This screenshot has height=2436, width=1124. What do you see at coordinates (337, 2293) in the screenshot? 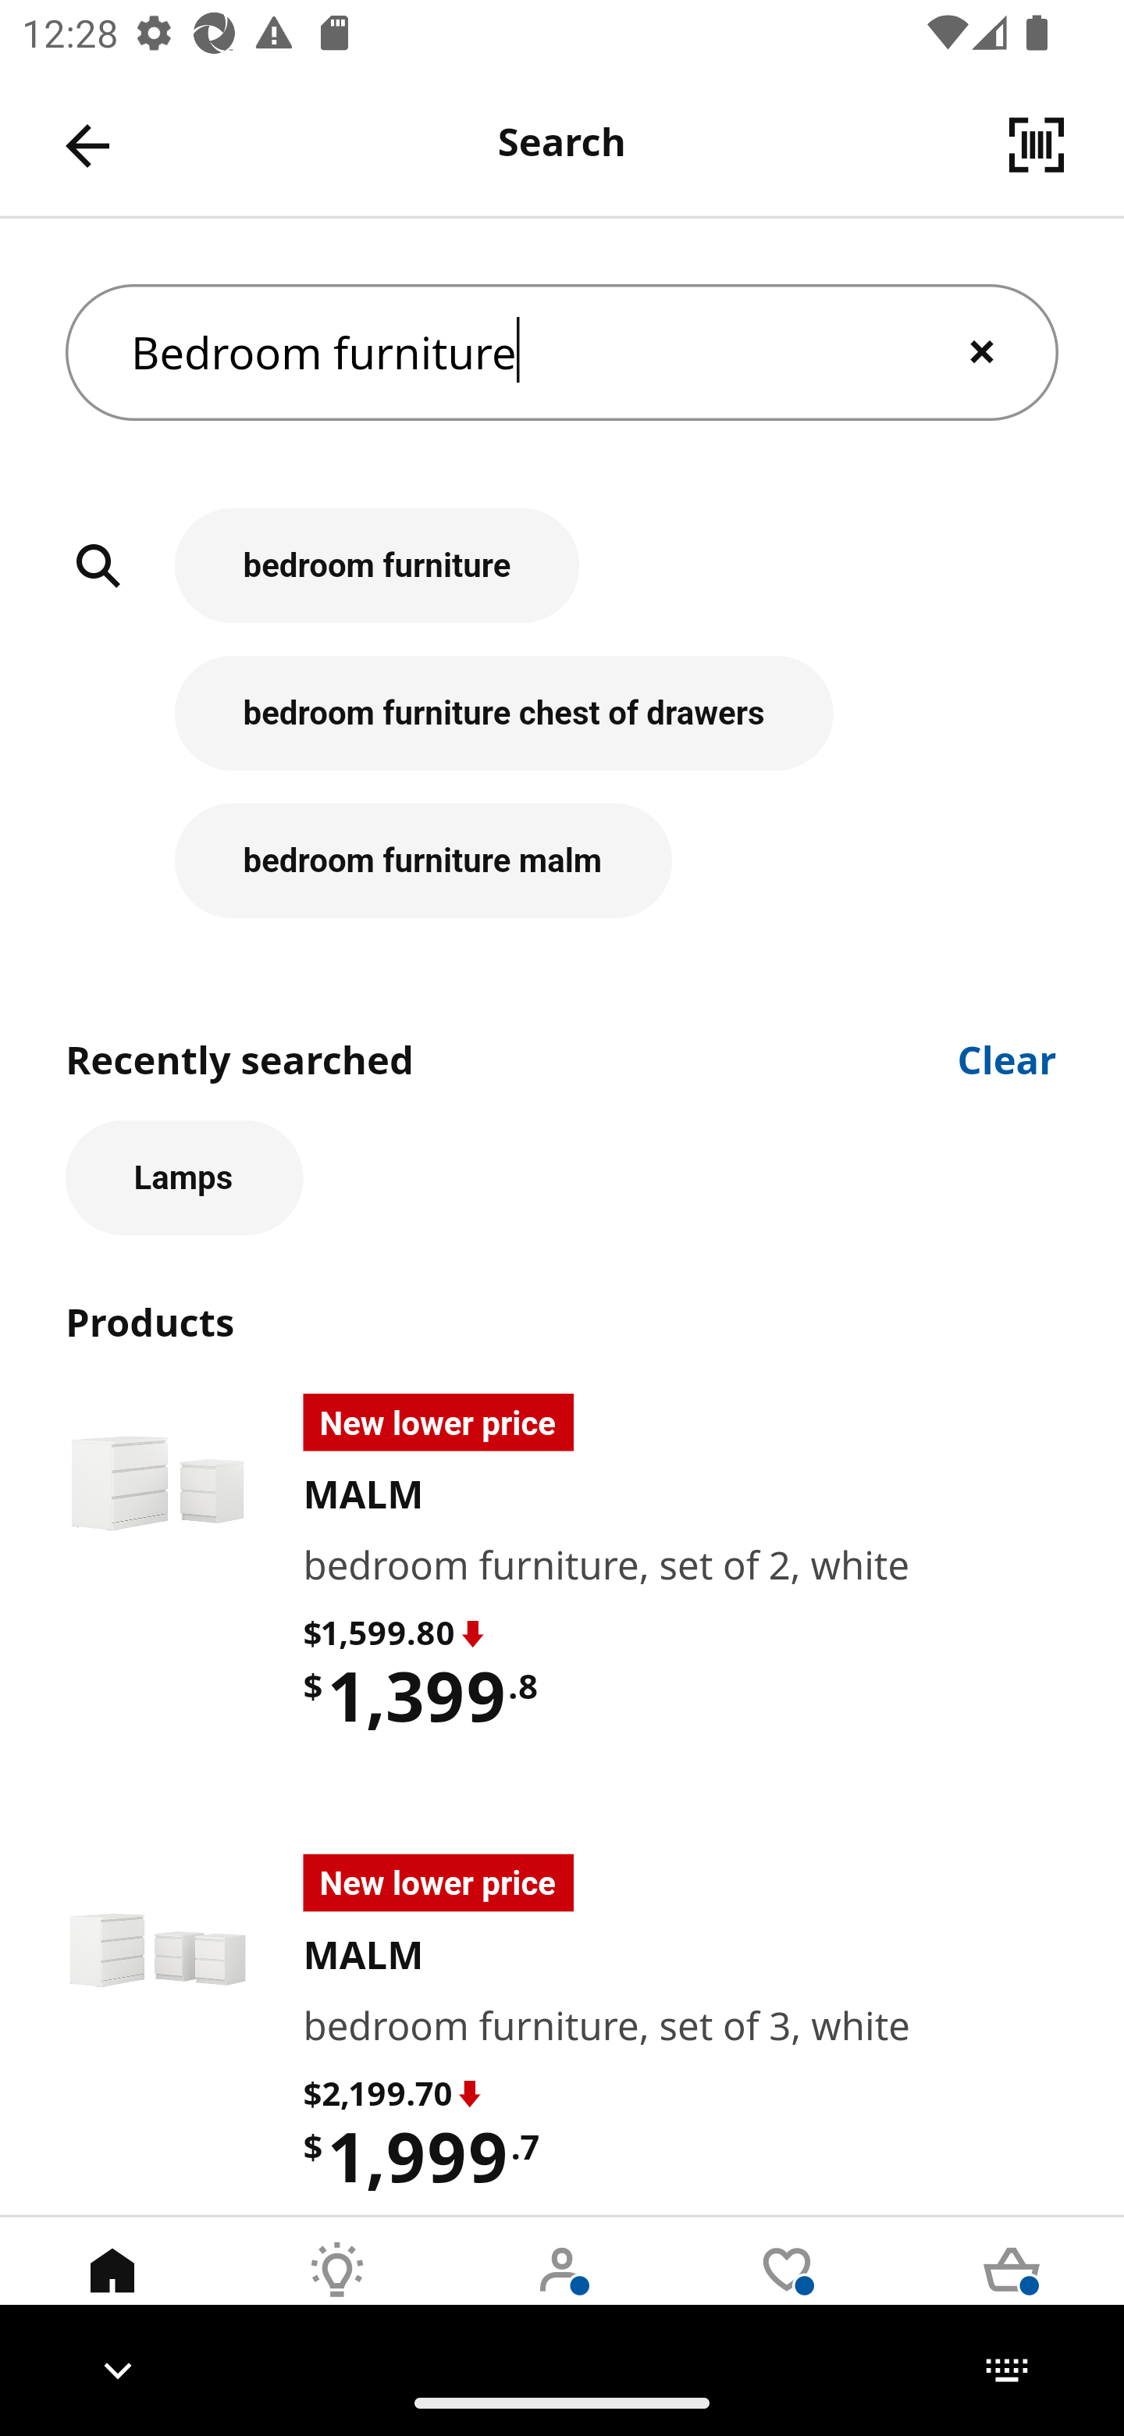
I see `Inspirations
Tab 2 of 5` at bounding box center [337, 2293].